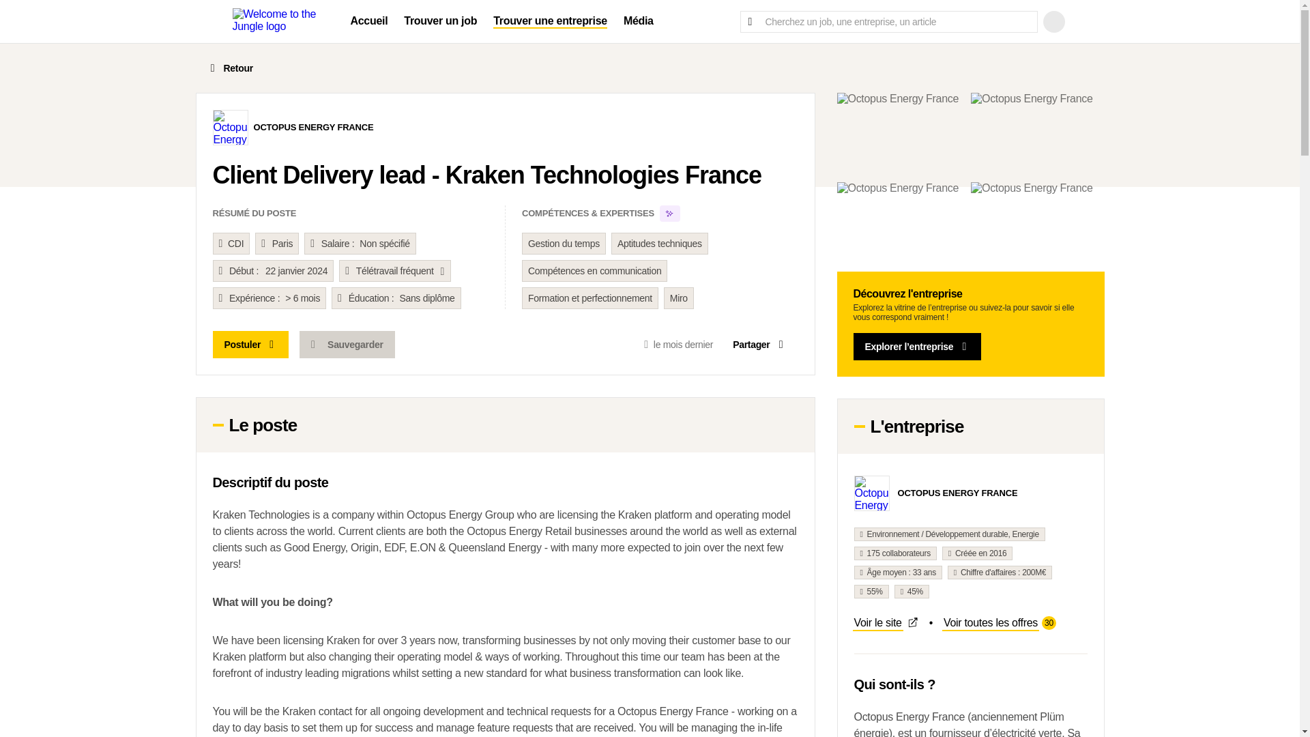 Image resolution: width=1310 pixels, height=737 pixels. What do you see at coordinates (347, 344) in the screenshot?
I see `Sauvegarder` at bounding box center [347, 344].